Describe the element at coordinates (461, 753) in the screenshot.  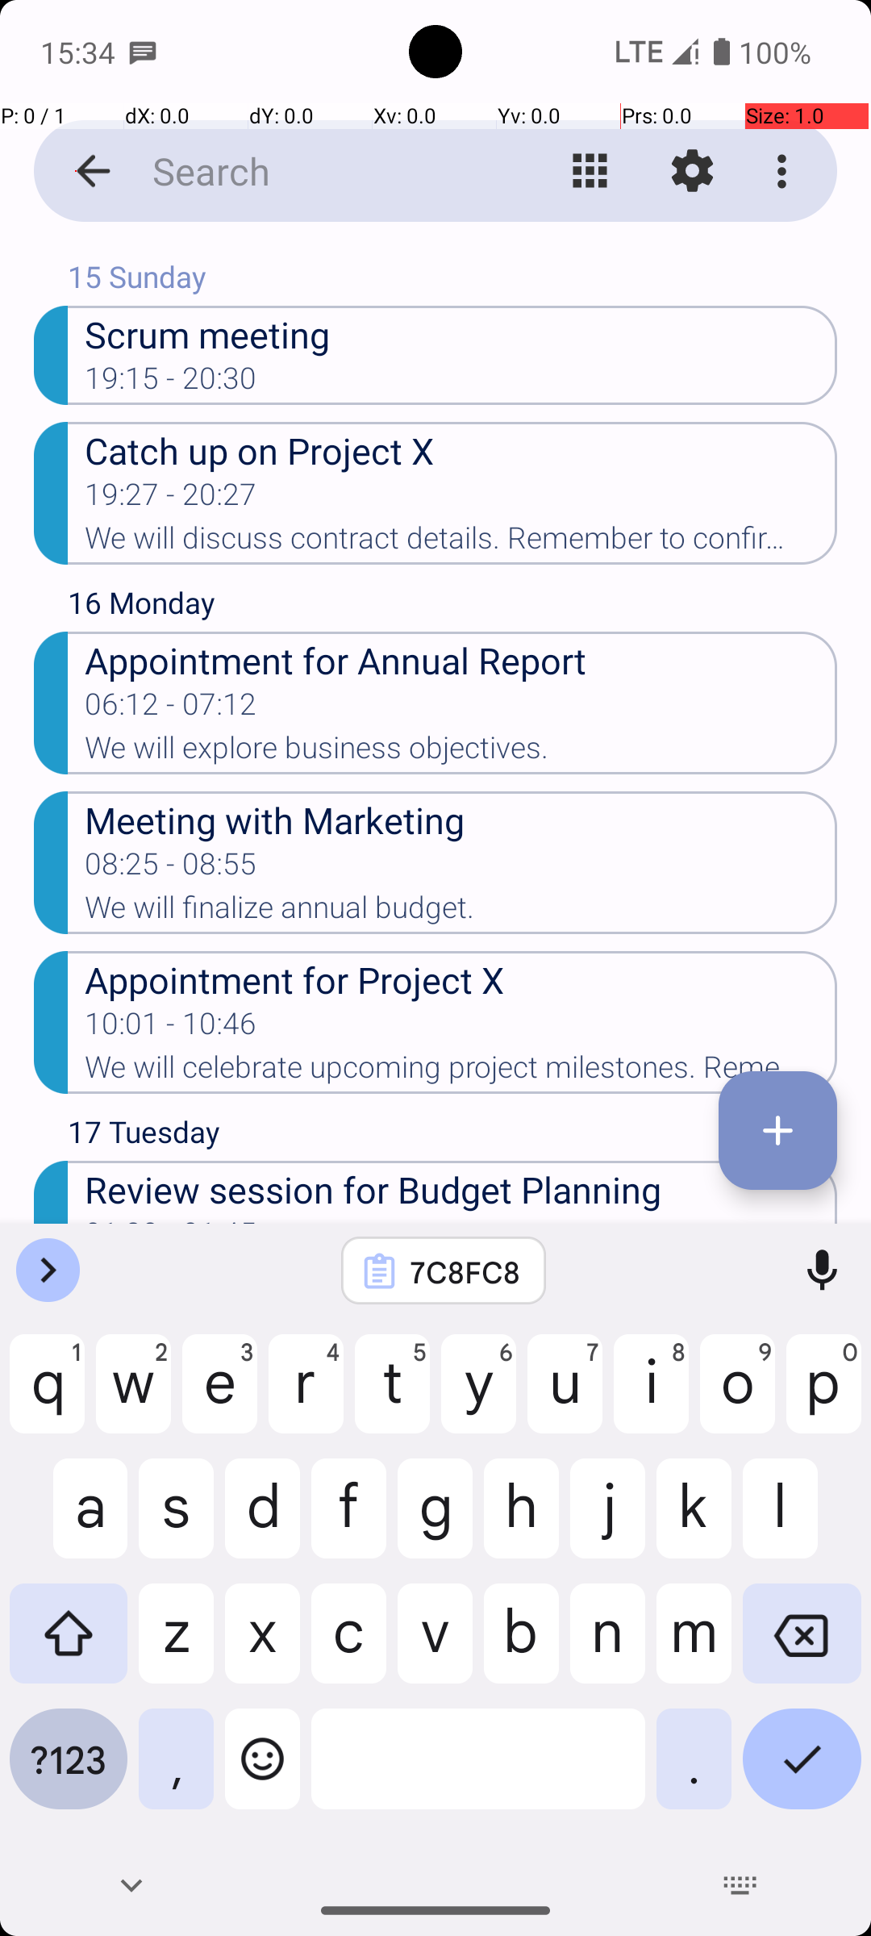
I see `We will explore business objectives.` at that location.